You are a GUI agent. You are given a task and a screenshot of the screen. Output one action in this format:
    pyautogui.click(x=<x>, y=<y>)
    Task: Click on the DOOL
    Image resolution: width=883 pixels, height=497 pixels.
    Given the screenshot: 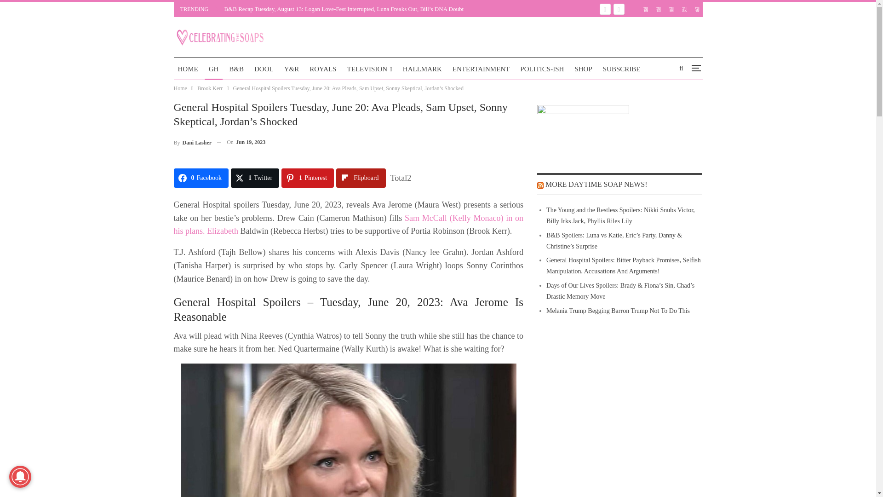 What is the action you would take?
    pyautogui.click(x=264, y=69)
    